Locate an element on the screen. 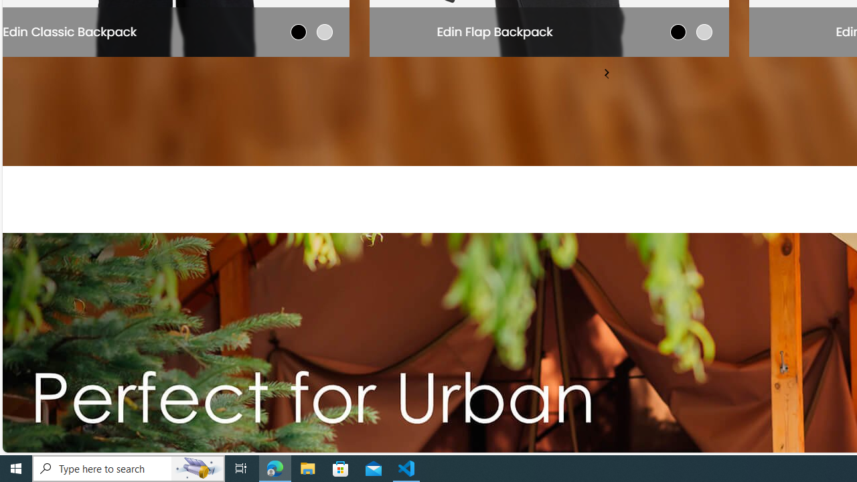 Image resolution: width=857 pixels, height=482 pixels. Previous is located at coordinates (607, 75).